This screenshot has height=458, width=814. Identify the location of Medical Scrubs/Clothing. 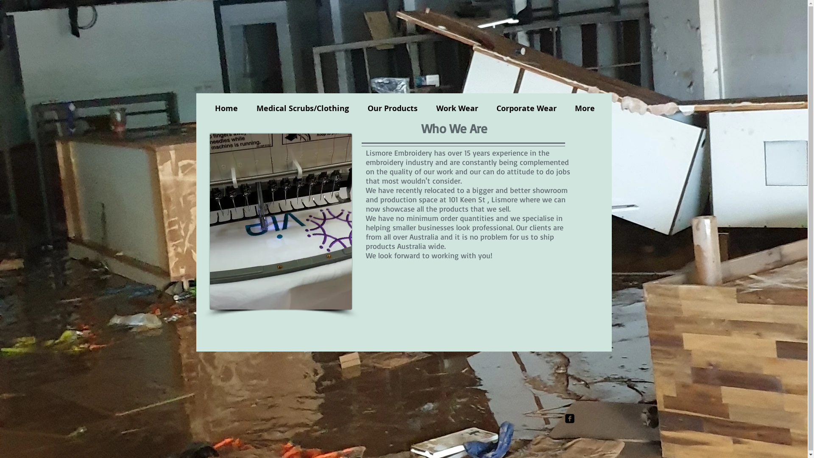
(302, 109).